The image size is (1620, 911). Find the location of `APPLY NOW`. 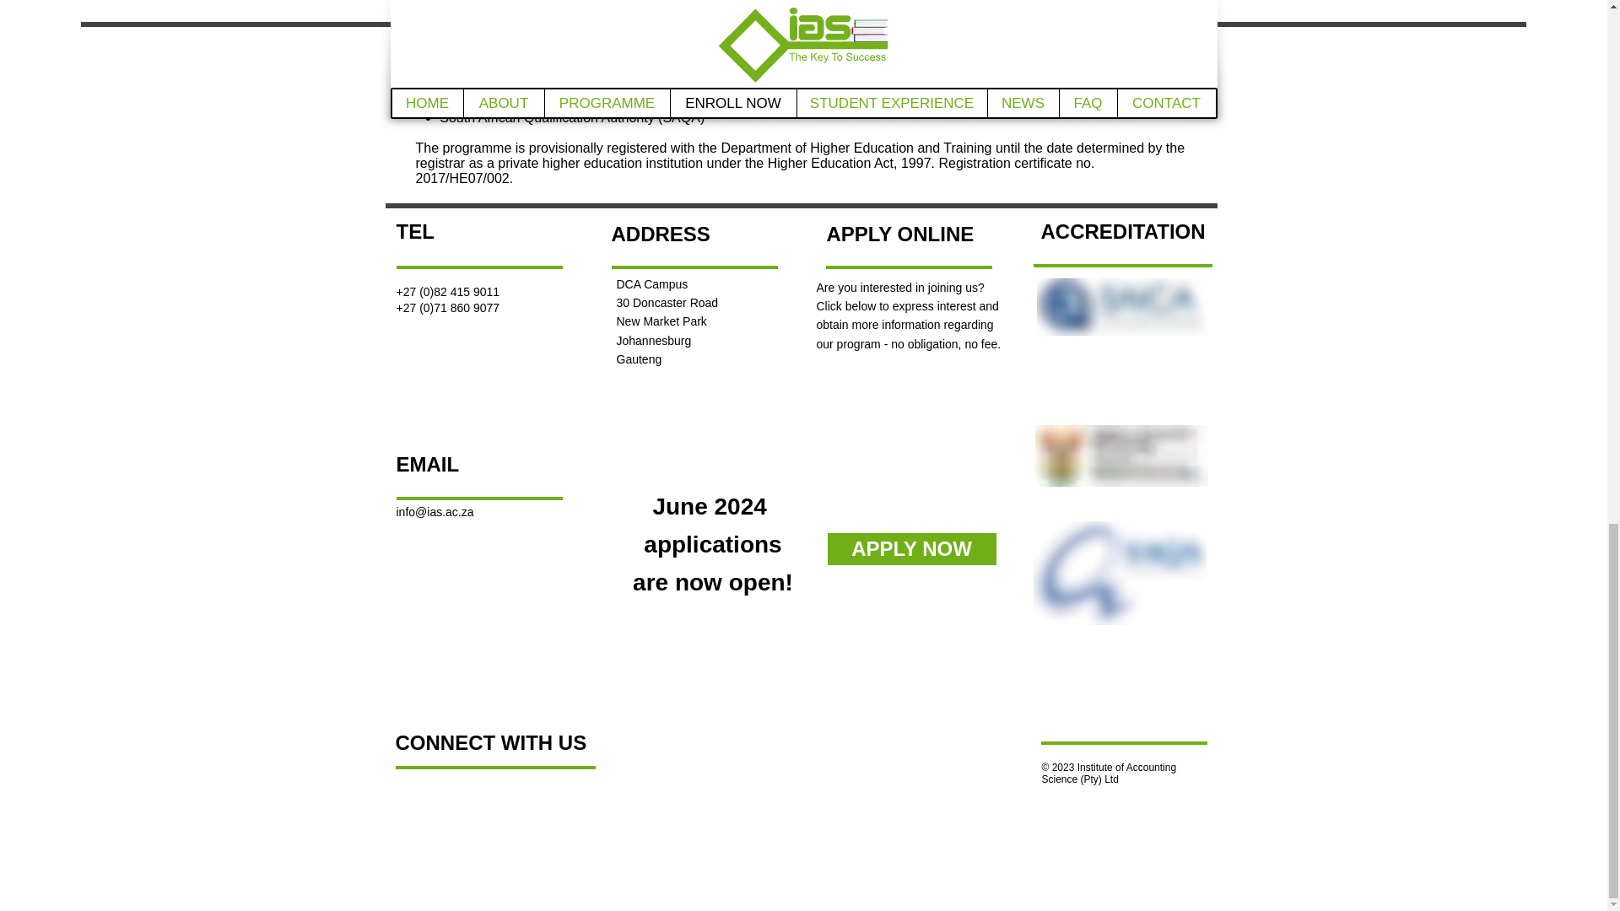

APPLY NOW is located at coordinates (911, 547).